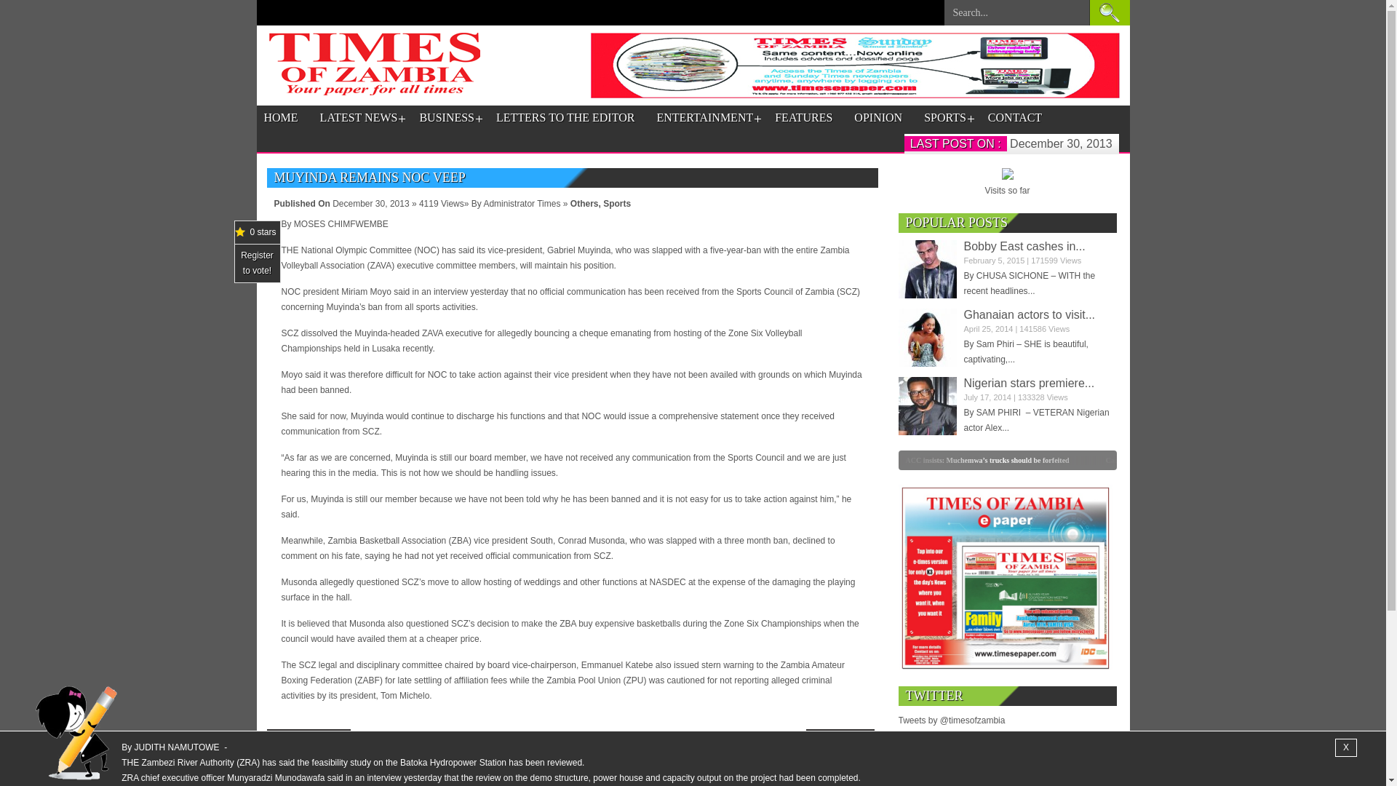 This screenshot has width=1397, height=786. What do you see at coordinates (1024, 246) in the screenshot?
I see `Bobby East  cashes in at  The Bank Cafe` at bounding box center [1024, 246].